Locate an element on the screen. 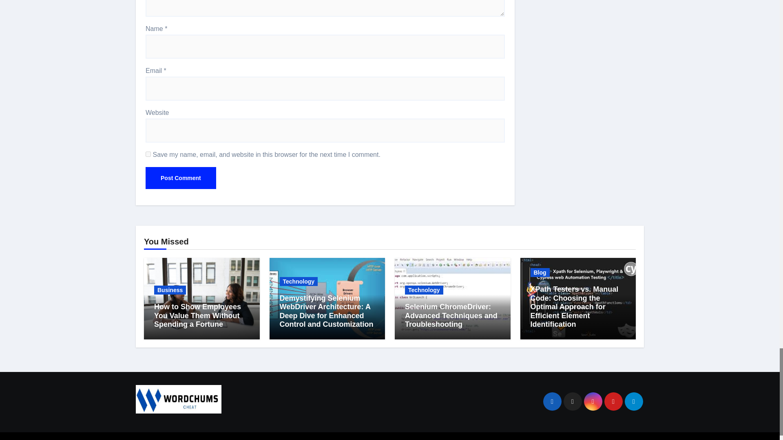 Image resolution: width=783 pixels, height=440 pixels. Privacy Policy is located at coordinates (507, 439).